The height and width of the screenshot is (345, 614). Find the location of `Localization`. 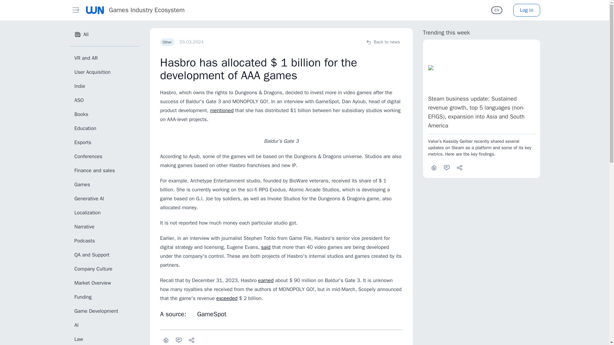

Localization is located at coordinates (104, 212).